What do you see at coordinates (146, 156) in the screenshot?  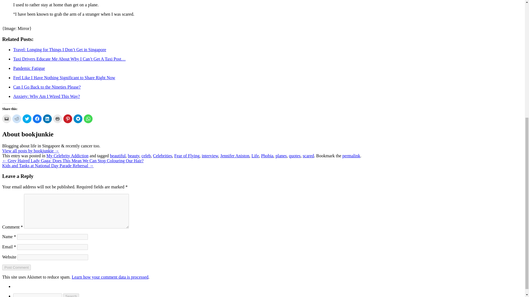 I see `celeb` at bounding box center [146, 156].